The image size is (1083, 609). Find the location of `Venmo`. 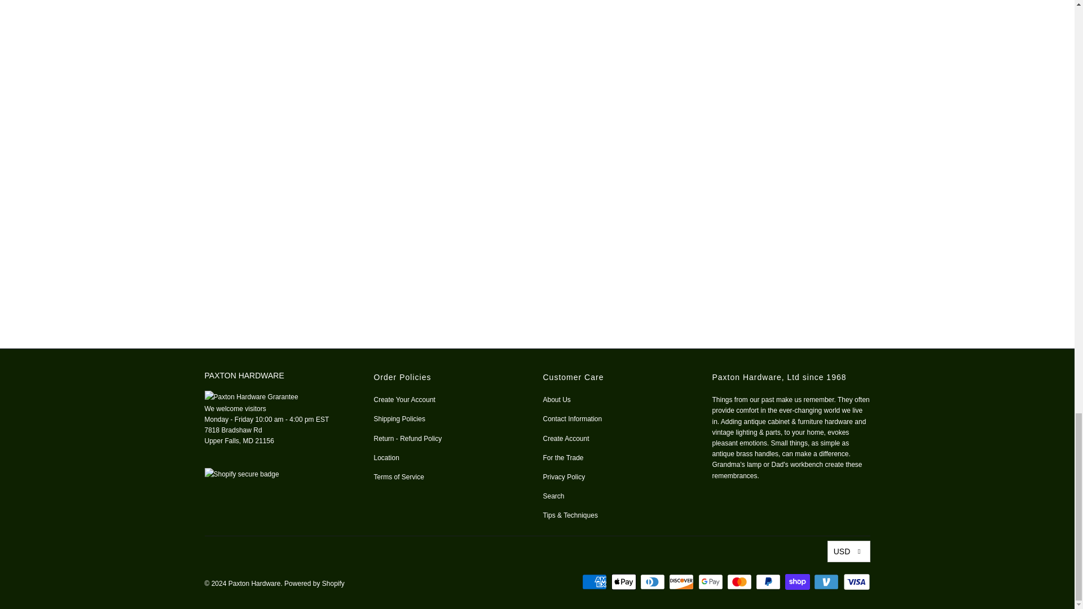

Venmo is located at coordinates (827, 582).